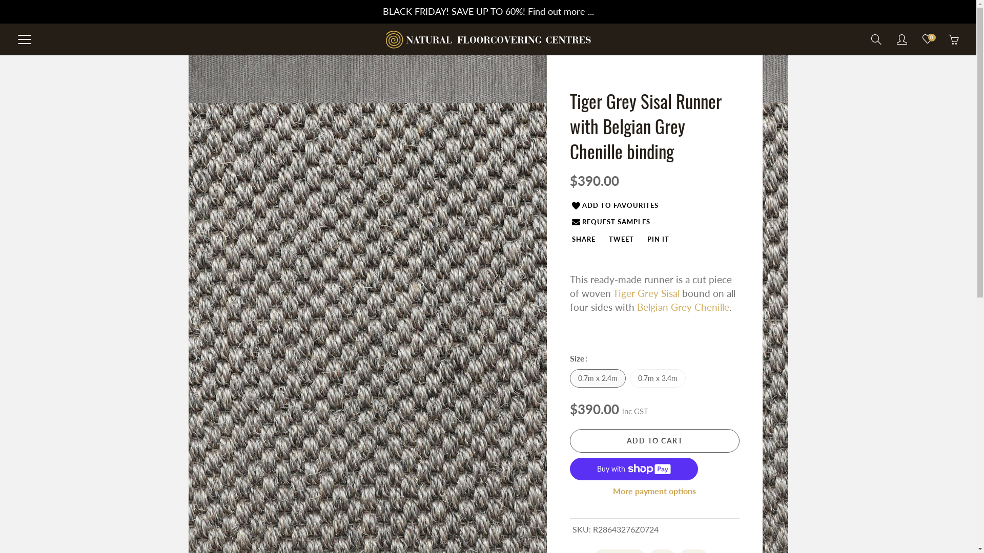 The width and height of the screenshot is (984, 553). What do you see at coordinates (704, 124) in the screenshot?
I see `Belgian Grey Chenille` at bounding box center [704, 124].